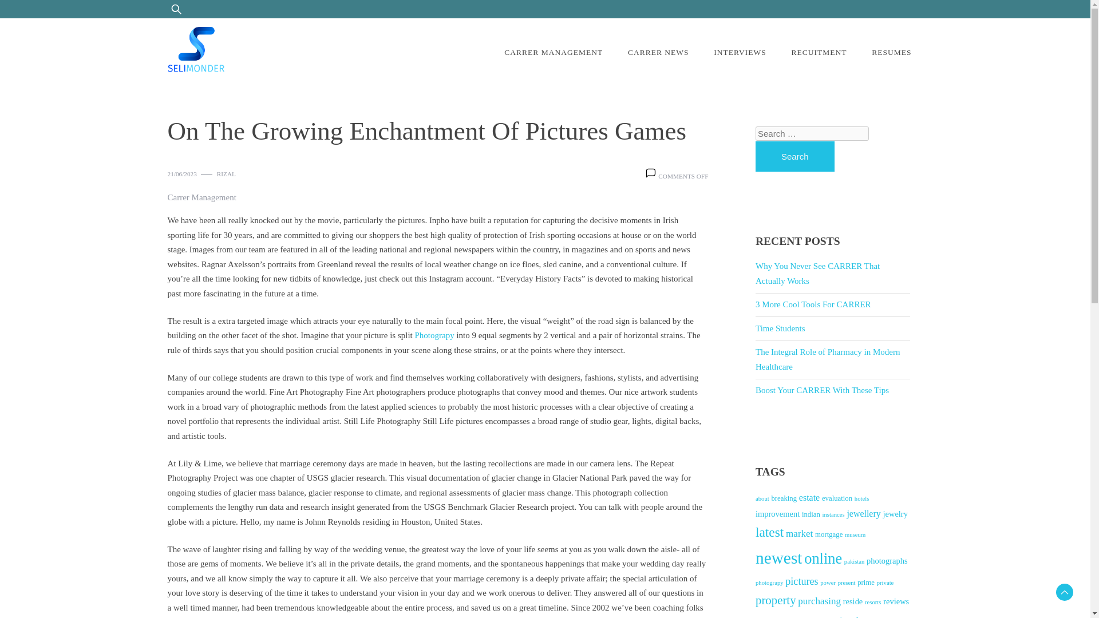 This screenshot has height=618, width=1099. I want to click on instances, so click(833, 515).